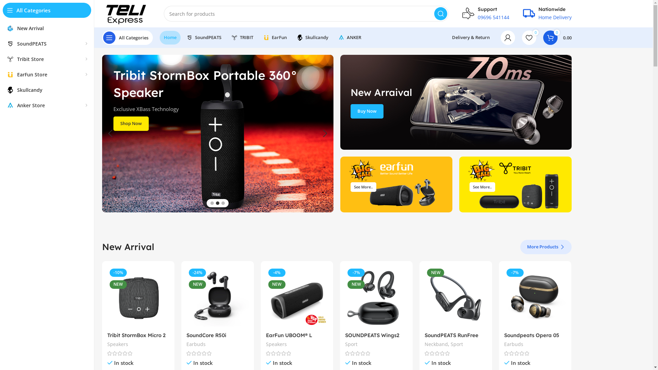  Describe the element at coordinates (376, 297) in the screenshot. I see `-7%
NEW` at that location.